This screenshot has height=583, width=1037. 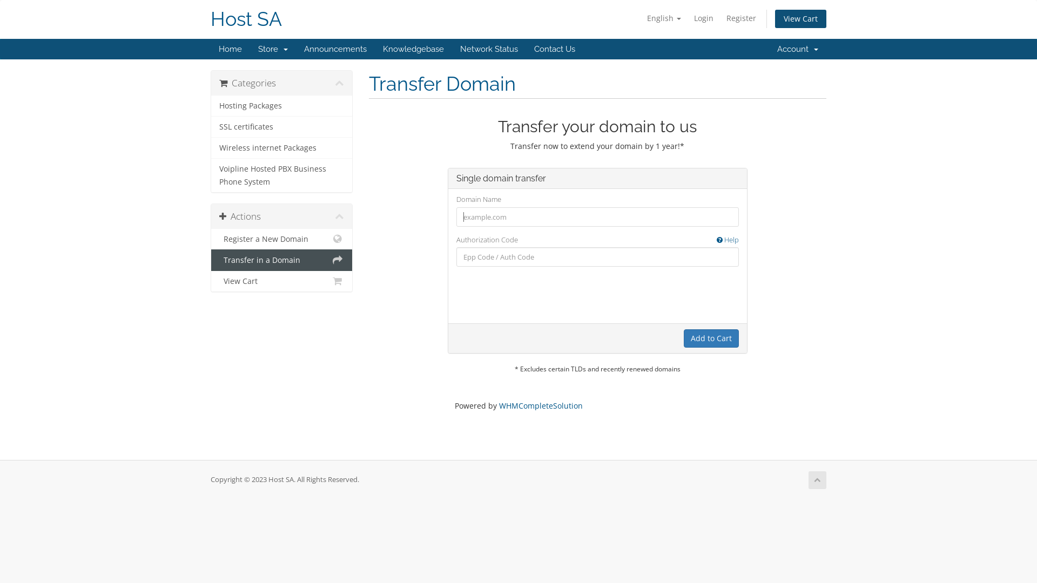 I want to click on Wireless internet Packages, so click(x=282, y=148).